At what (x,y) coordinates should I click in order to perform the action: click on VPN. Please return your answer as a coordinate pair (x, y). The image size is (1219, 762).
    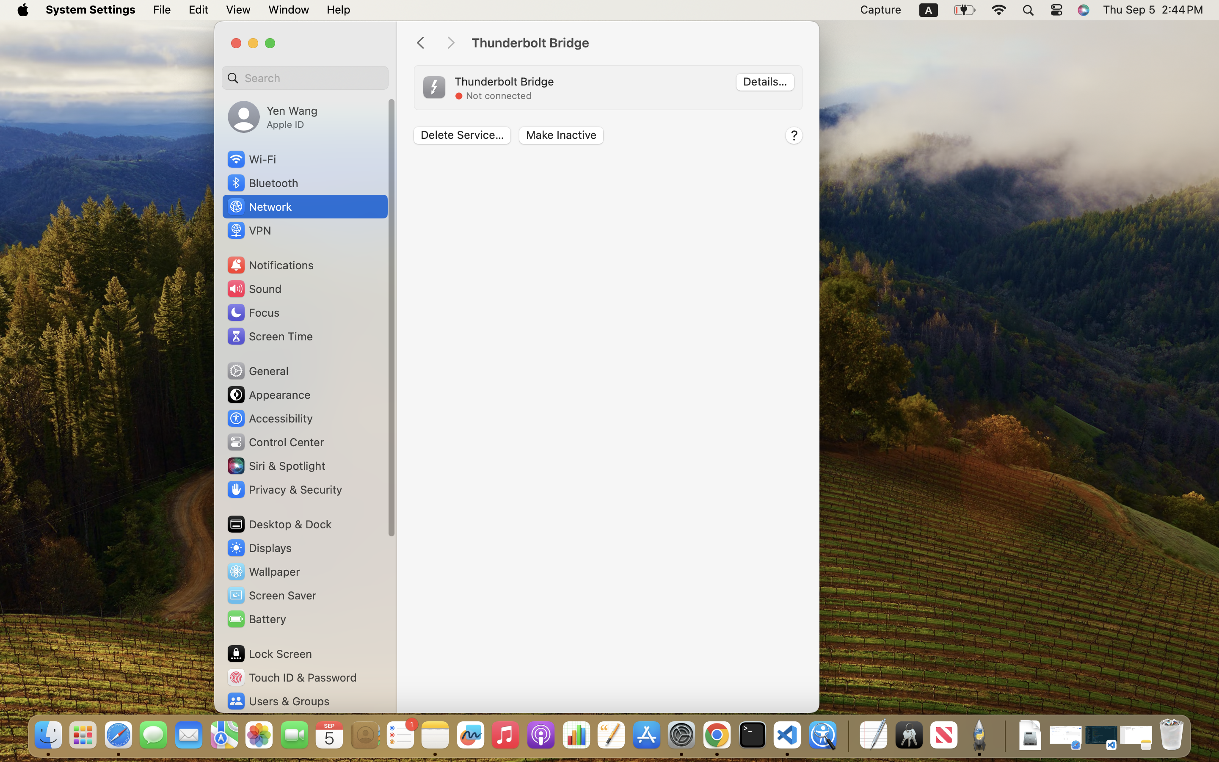
    Looking at the image, I should click on (248, 230).